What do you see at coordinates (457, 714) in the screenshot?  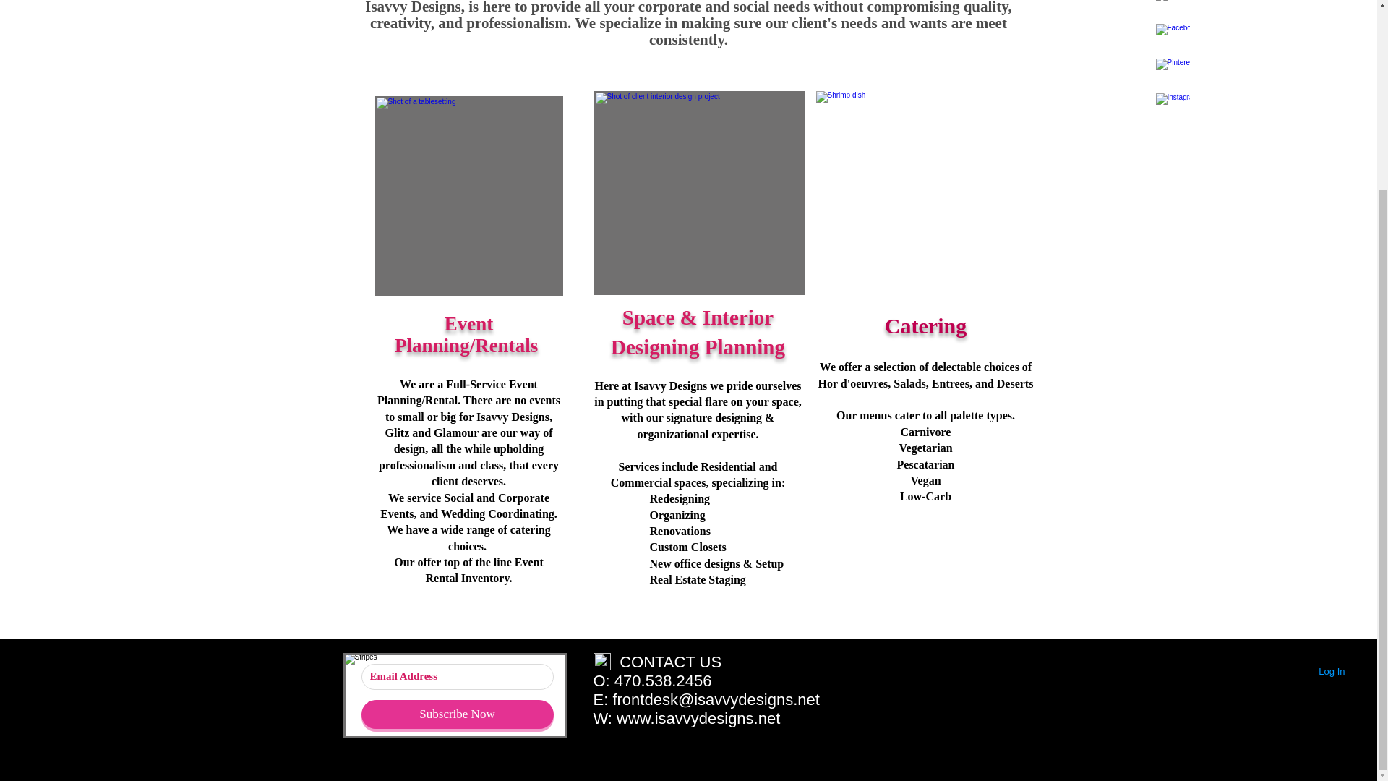 I see `Subscribe Now` at bounding box center [457, 714].